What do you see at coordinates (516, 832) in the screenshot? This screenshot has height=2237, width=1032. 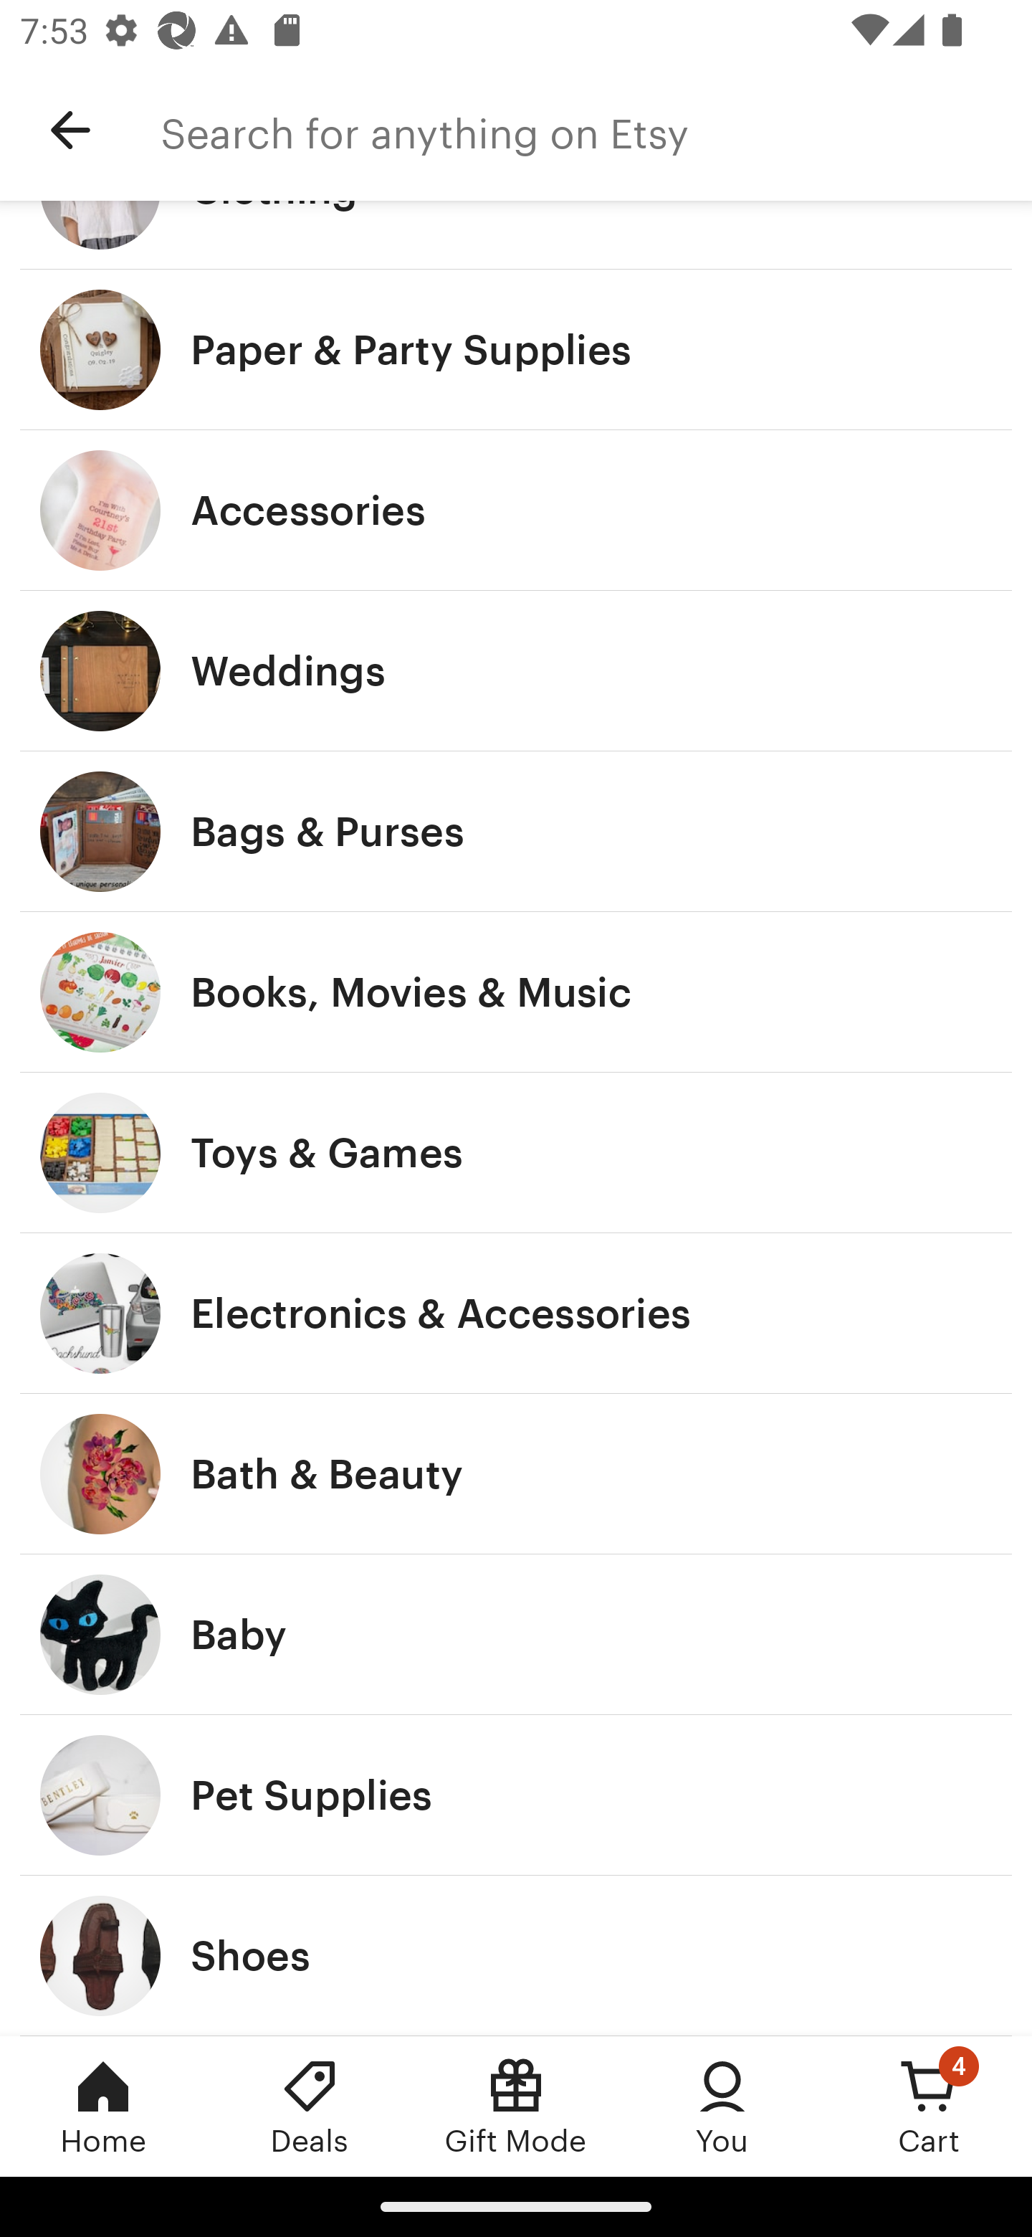 I see `Bags & Purses` at bounding box center [516, 832].